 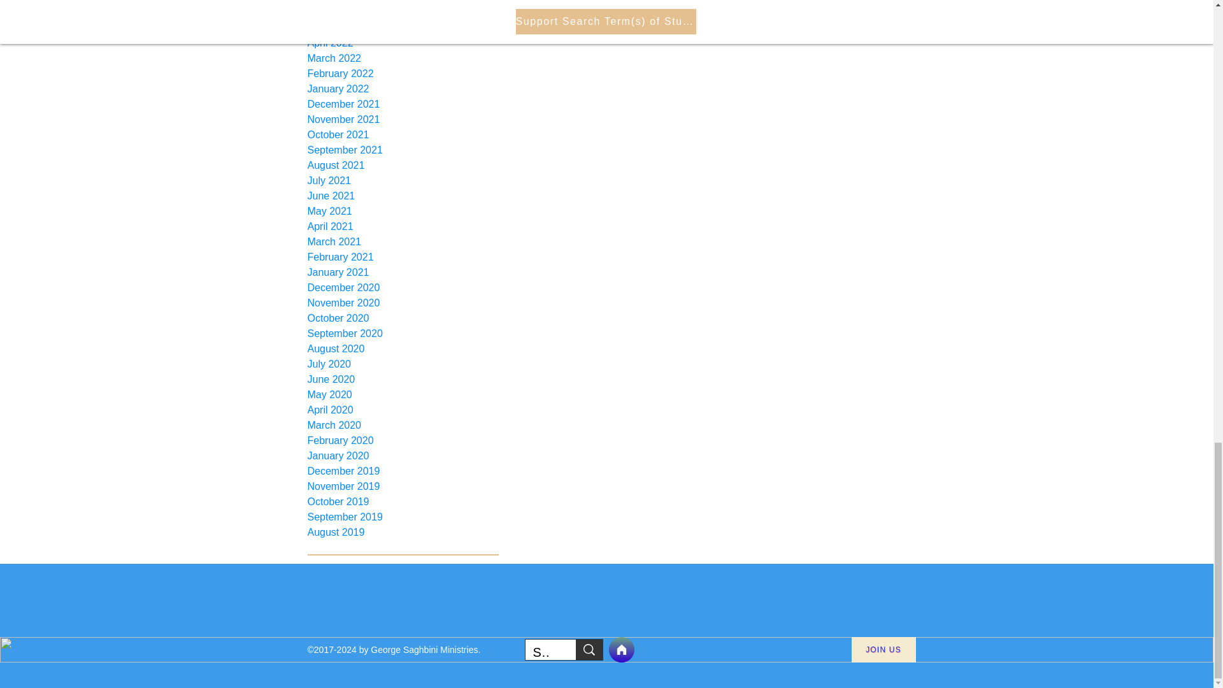 What do you see at coordinates (402, 28) in the screenshot?
I see `May 2022` at bounding box center [402, 28].